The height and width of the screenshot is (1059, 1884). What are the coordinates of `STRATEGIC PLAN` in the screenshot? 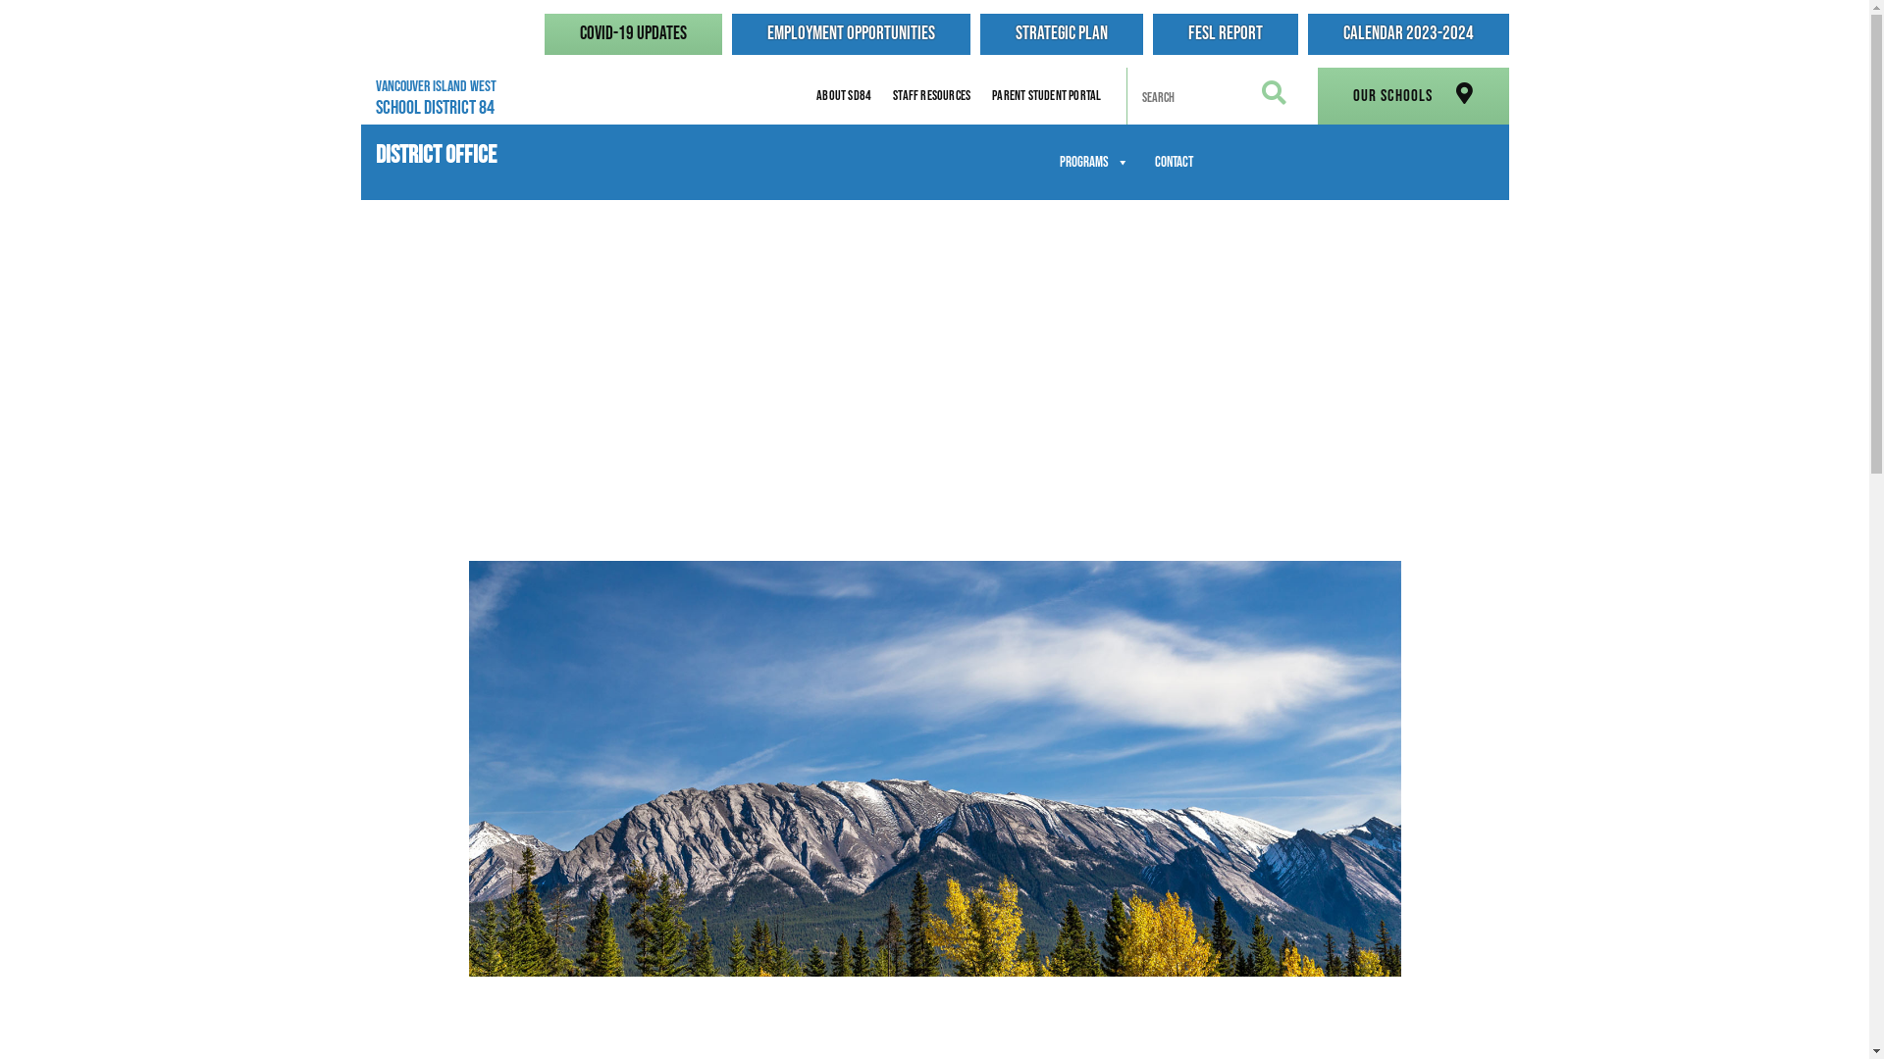 It's located at (1061, 34).